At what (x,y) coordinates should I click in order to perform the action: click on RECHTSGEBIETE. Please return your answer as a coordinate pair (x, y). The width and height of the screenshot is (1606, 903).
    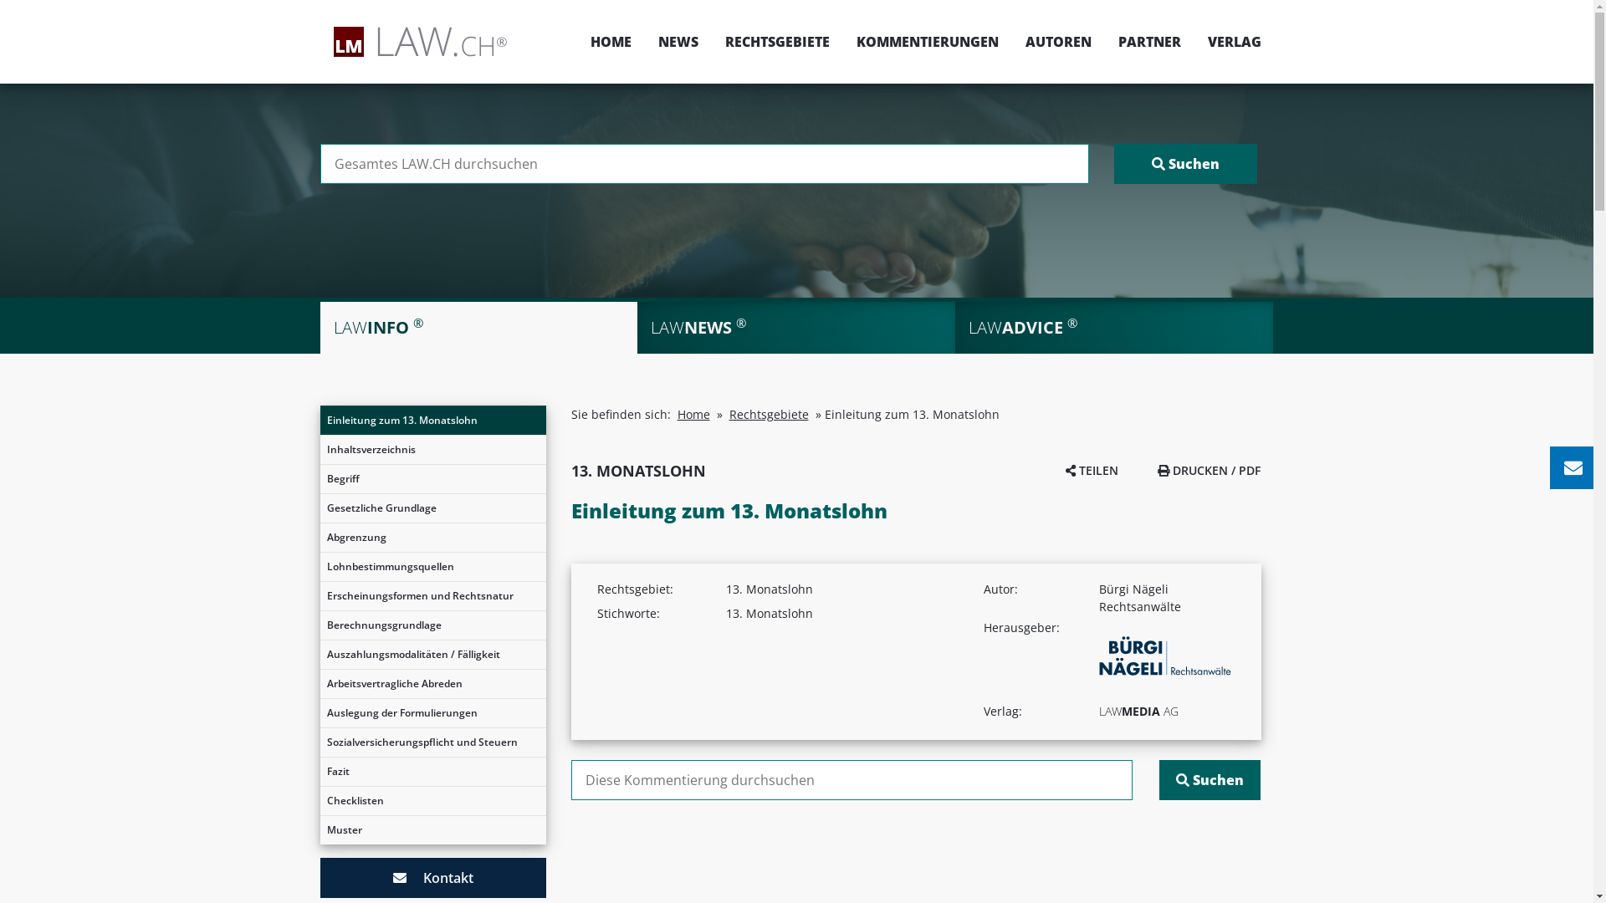
    Looking at the image, I should click on (776, 42).